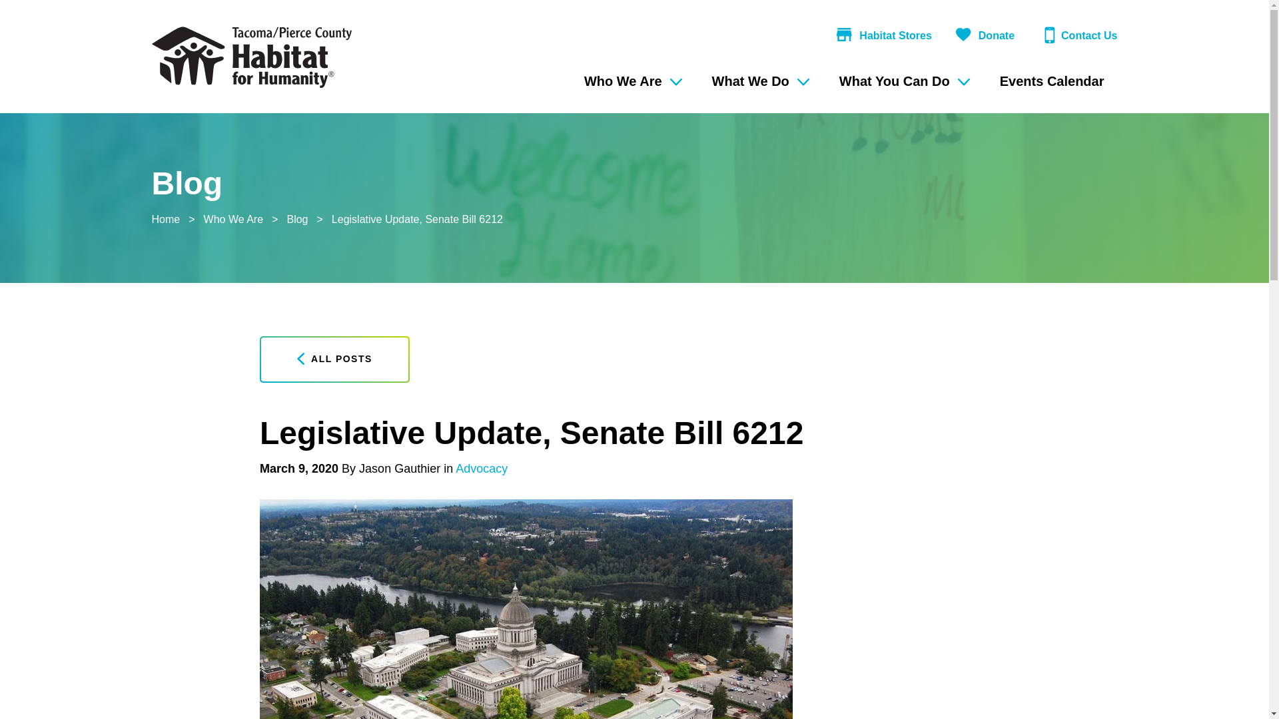 The height and width of the screenshot is (719, 1279). Describe the element at coordinates (631, 81) in the screenshot. I see `Who We Are` at that location.